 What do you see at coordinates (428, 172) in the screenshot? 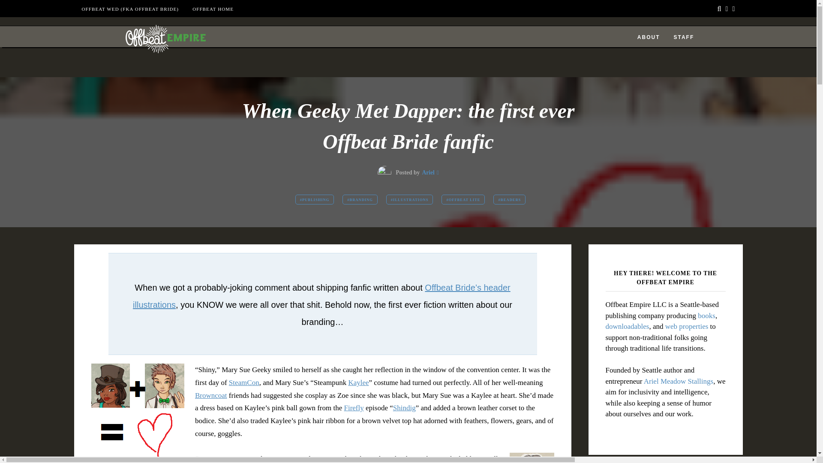
I see `Posts by Ariel` at bounding box center [428, 172].